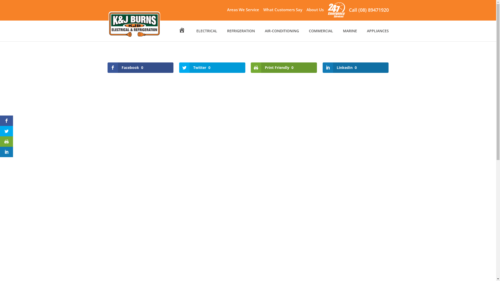 The height and width of the screenshot is (281, 500). Describe the element at coordinates (212, 68) in the screenshot. I see `Twitter 0` at that location.